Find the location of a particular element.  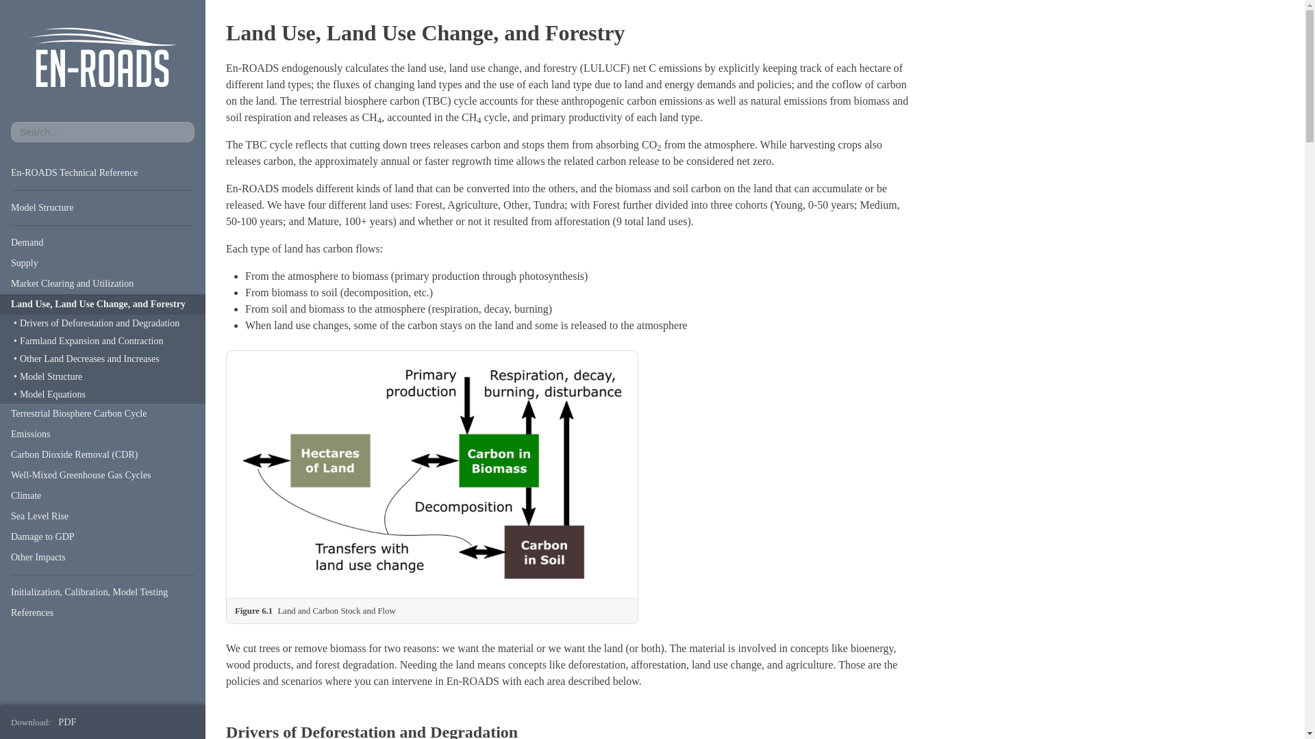

Sea Level Rise is located at coordinates (103, 516).